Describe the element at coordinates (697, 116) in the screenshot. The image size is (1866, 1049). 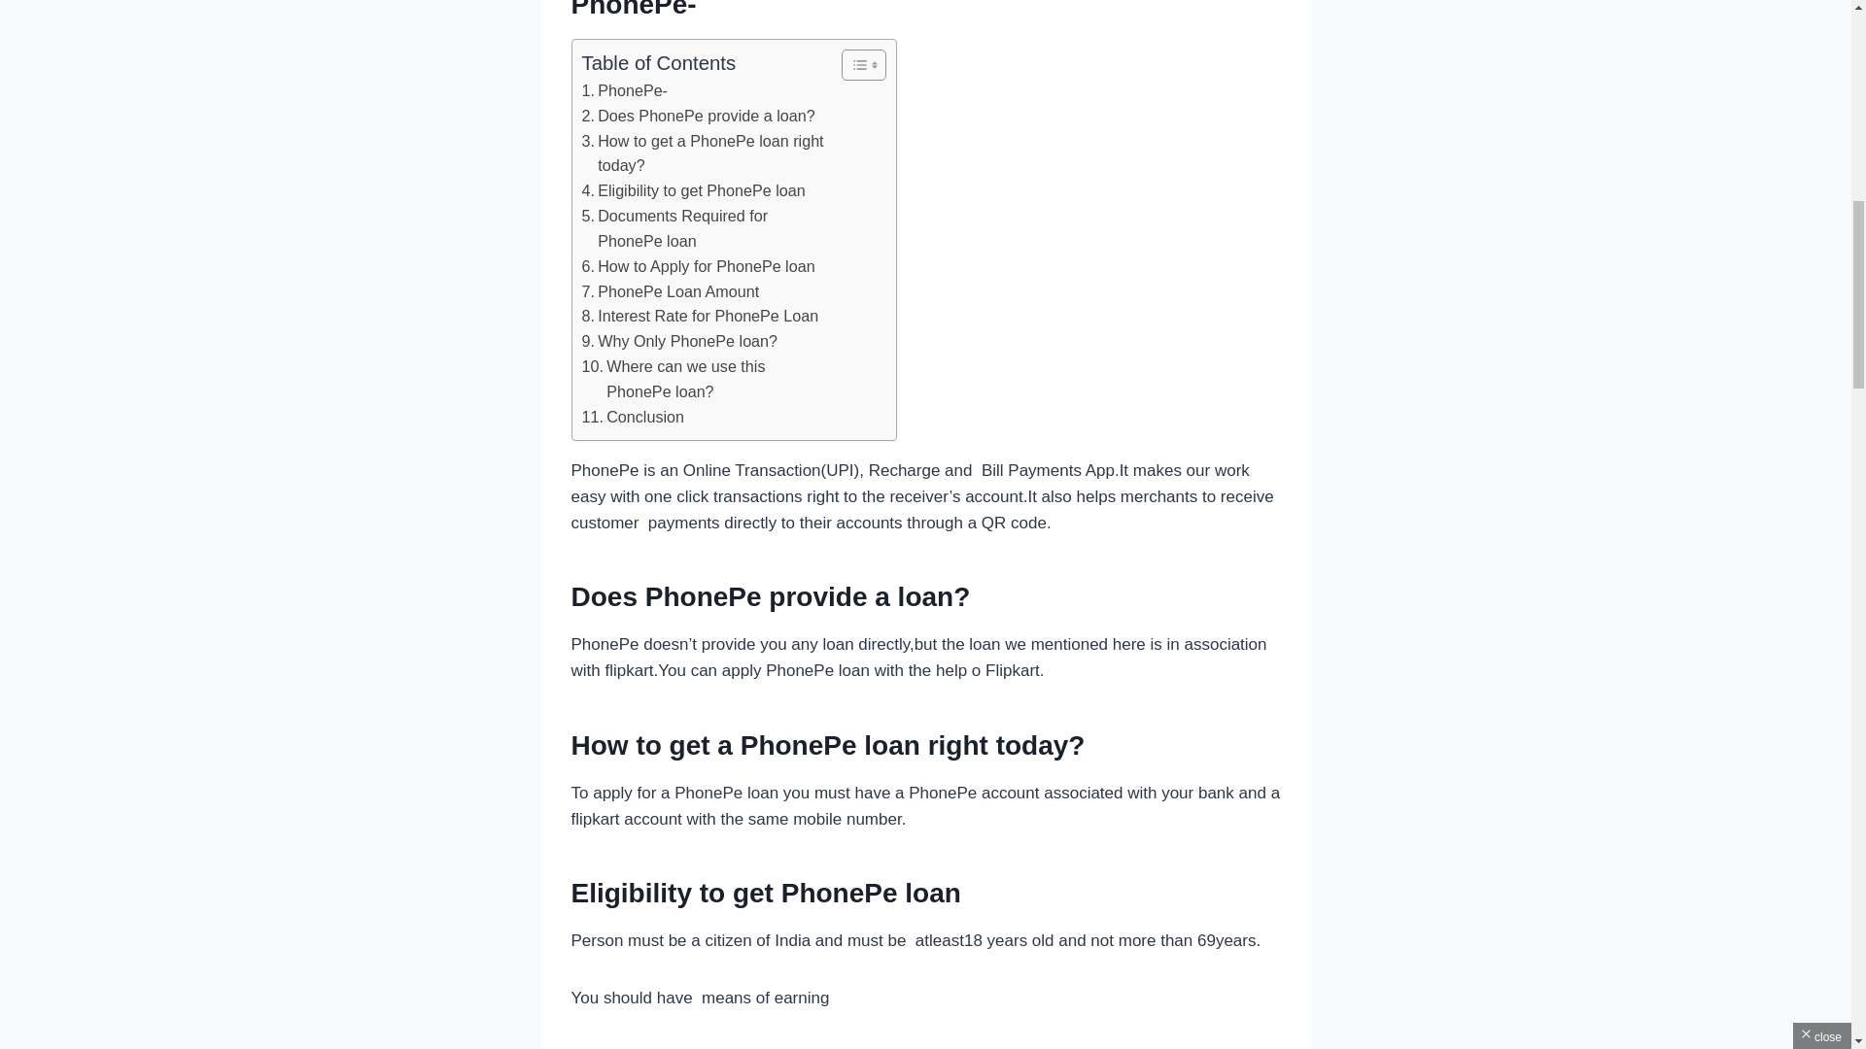
I see `Does PhonePe provide a loan?` at that location.